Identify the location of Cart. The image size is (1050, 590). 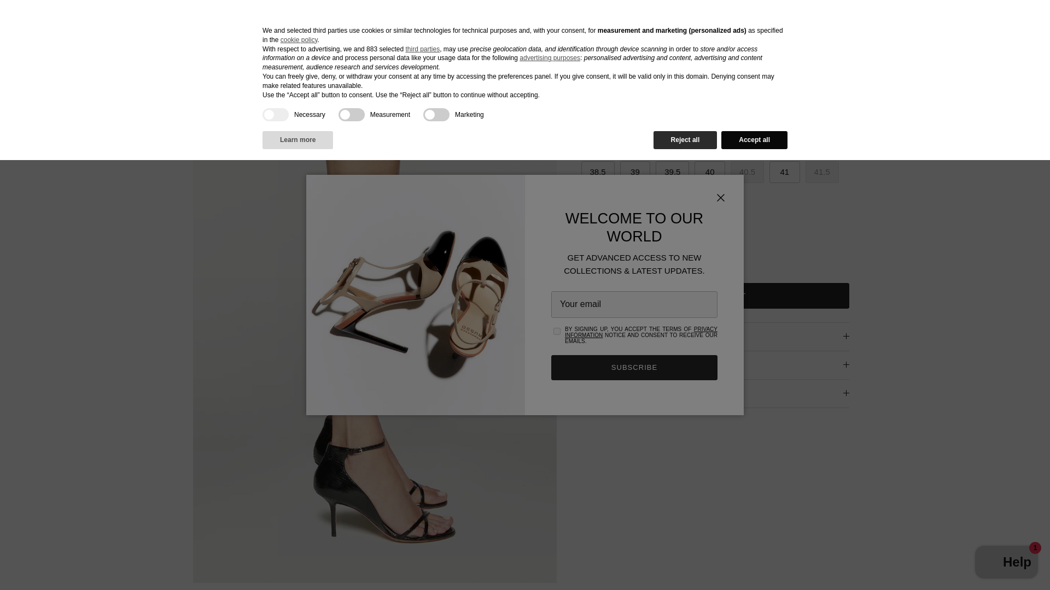
(1002, 23).